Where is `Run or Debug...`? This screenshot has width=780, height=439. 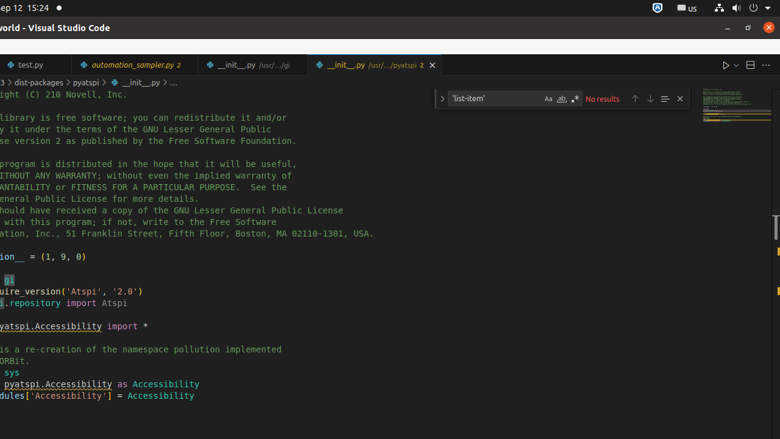 Run or Debug... is located at coordinates (736, 65).